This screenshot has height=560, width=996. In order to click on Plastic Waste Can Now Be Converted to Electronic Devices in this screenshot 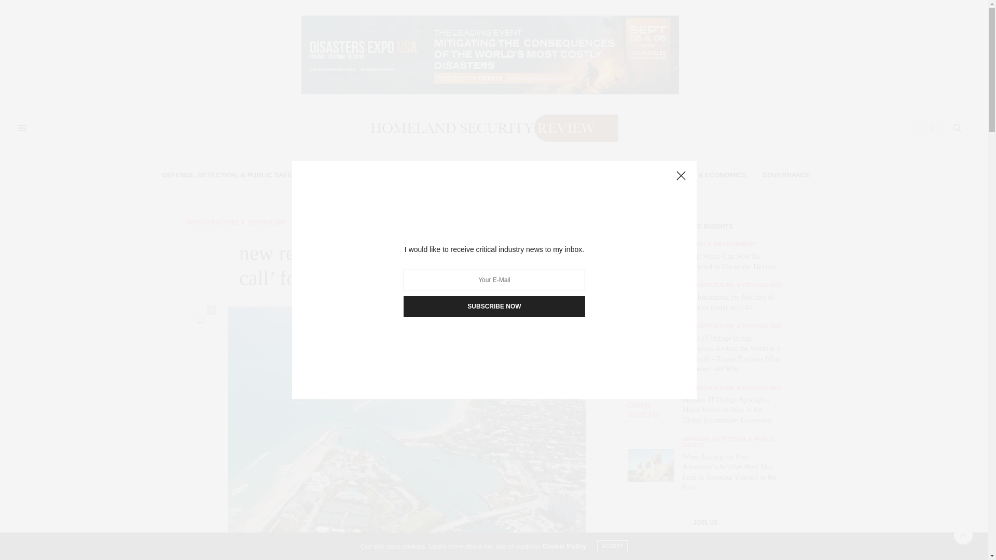, I will do `click(655, 258)`.